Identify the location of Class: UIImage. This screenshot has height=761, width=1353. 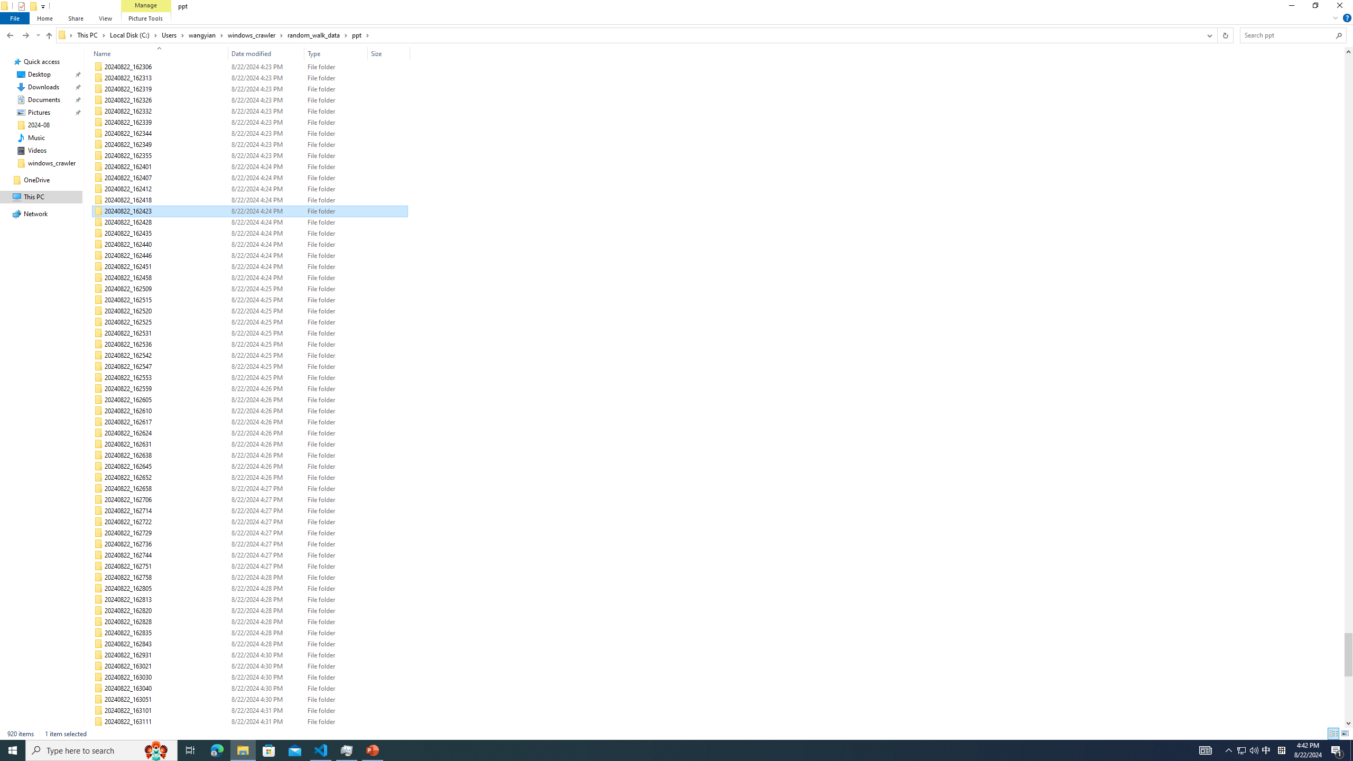
(99, 733).